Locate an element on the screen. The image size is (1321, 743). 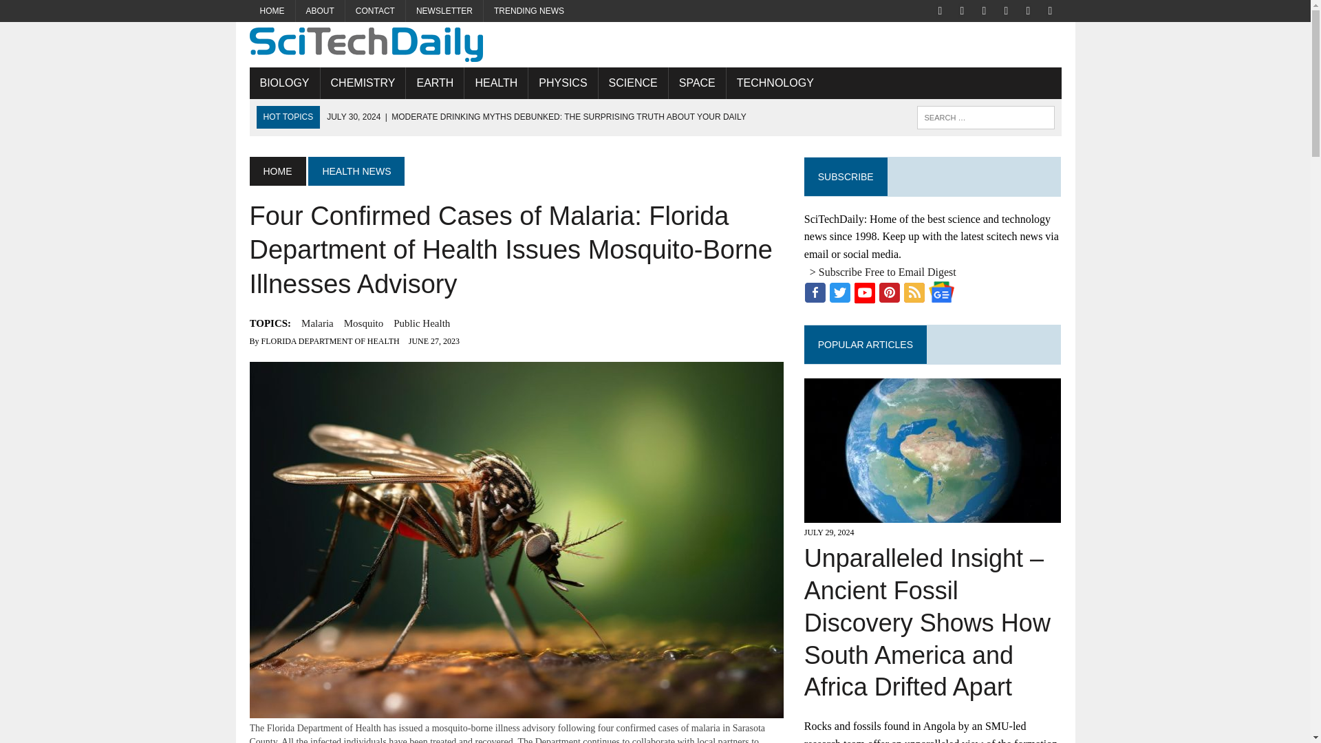
Contact SciTechDaily.com is located at coordinates (375, 11).